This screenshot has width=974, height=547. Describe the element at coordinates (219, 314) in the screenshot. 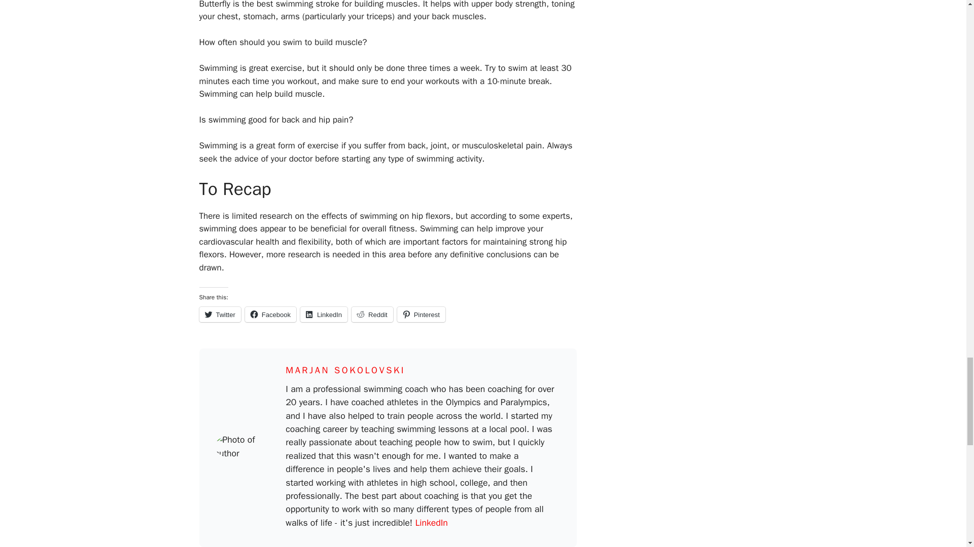

I see `Twitter` at that location.